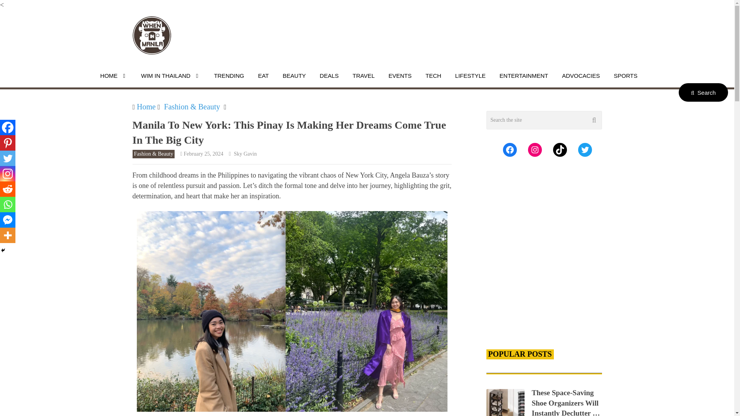 The image size is (740, 416). I want to click on Whatsapp, so click(8, 204).